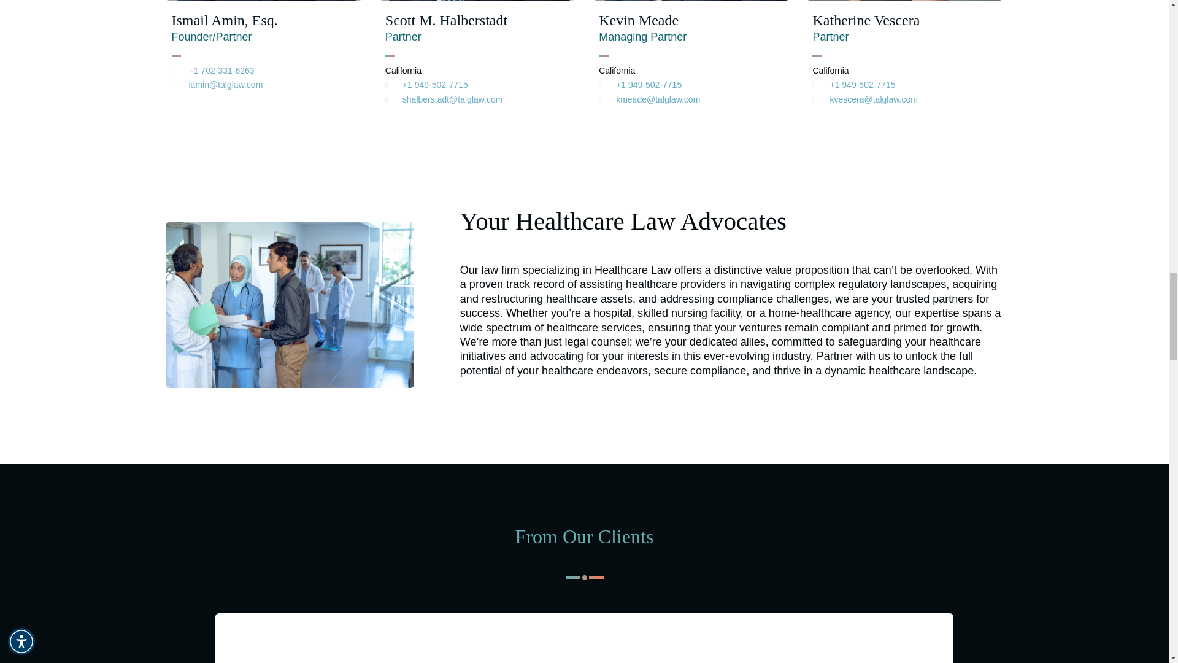 This screenshot has width=1178, height=663. What do you see at coordinates (446, 20) in the screenshot?
I see `Scott M. Halberstadt` at bounding box center [446, 20].